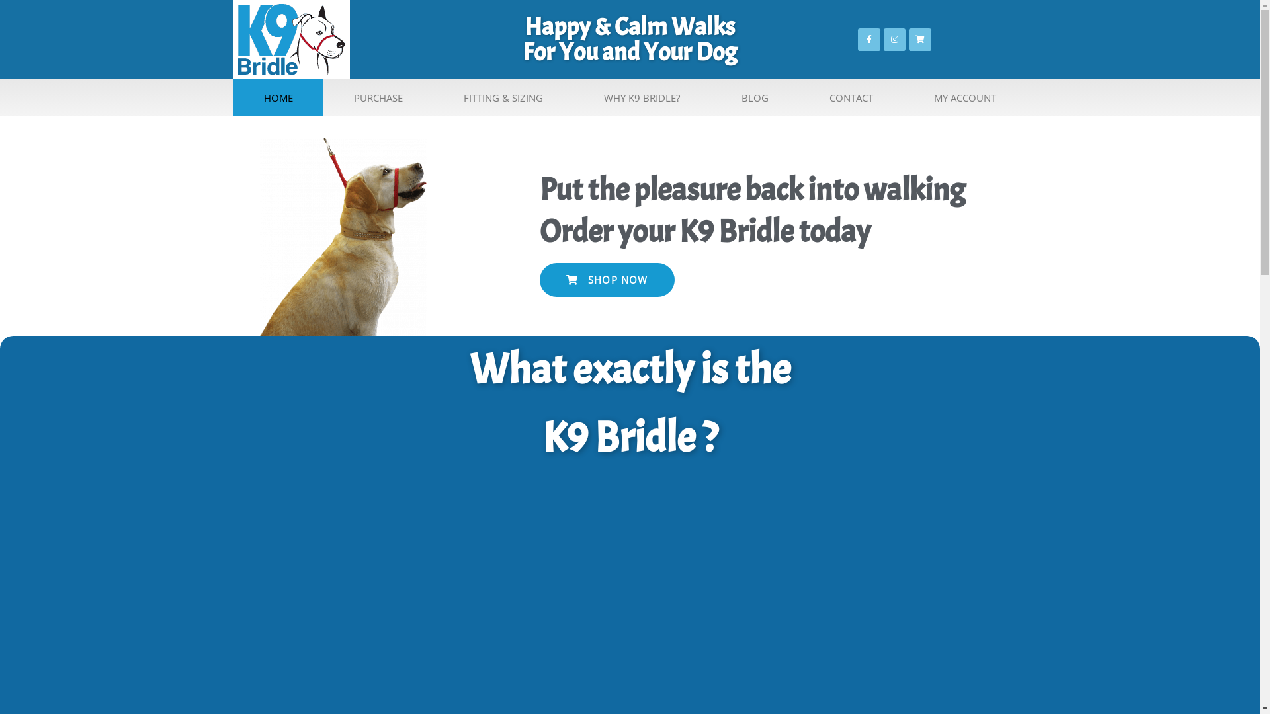 The width and height of the screenshot is (1270, 714). What do you see at coordinates (278, 98) in the screenshot?
I see `HOME` at bounding box center [278, 98].